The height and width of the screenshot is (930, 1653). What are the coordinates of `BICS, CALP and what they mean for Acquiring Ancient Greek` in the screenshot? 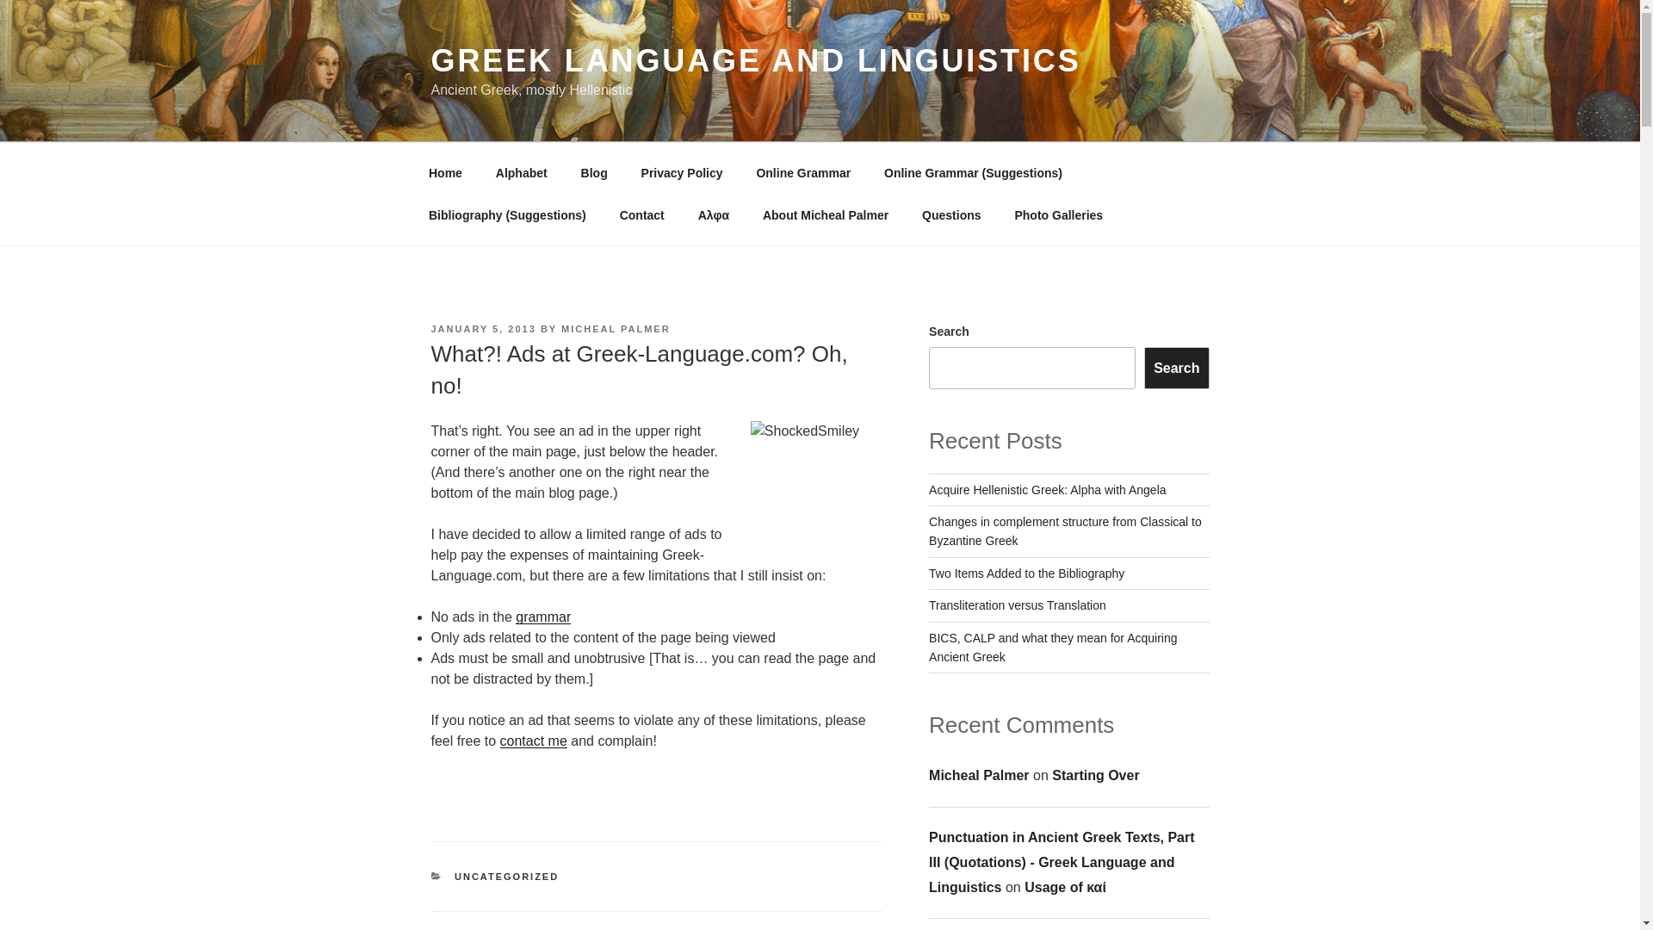 It's located at (1053, 648).